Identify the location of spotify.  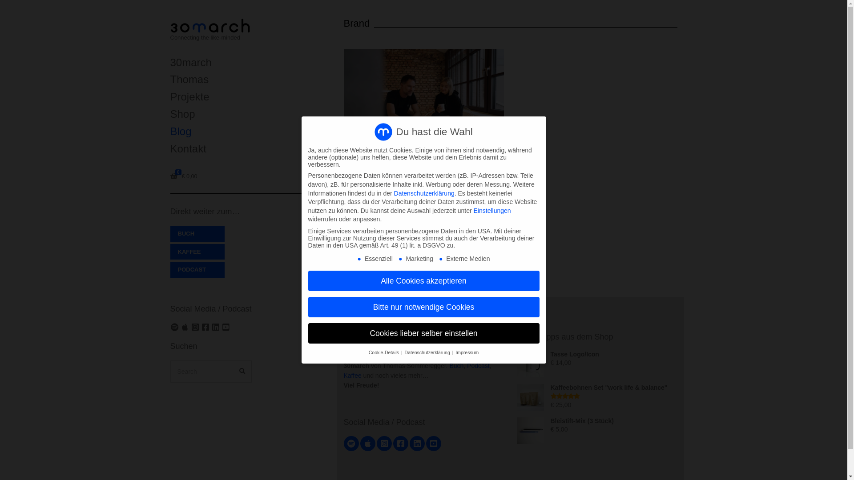
(351, 444).